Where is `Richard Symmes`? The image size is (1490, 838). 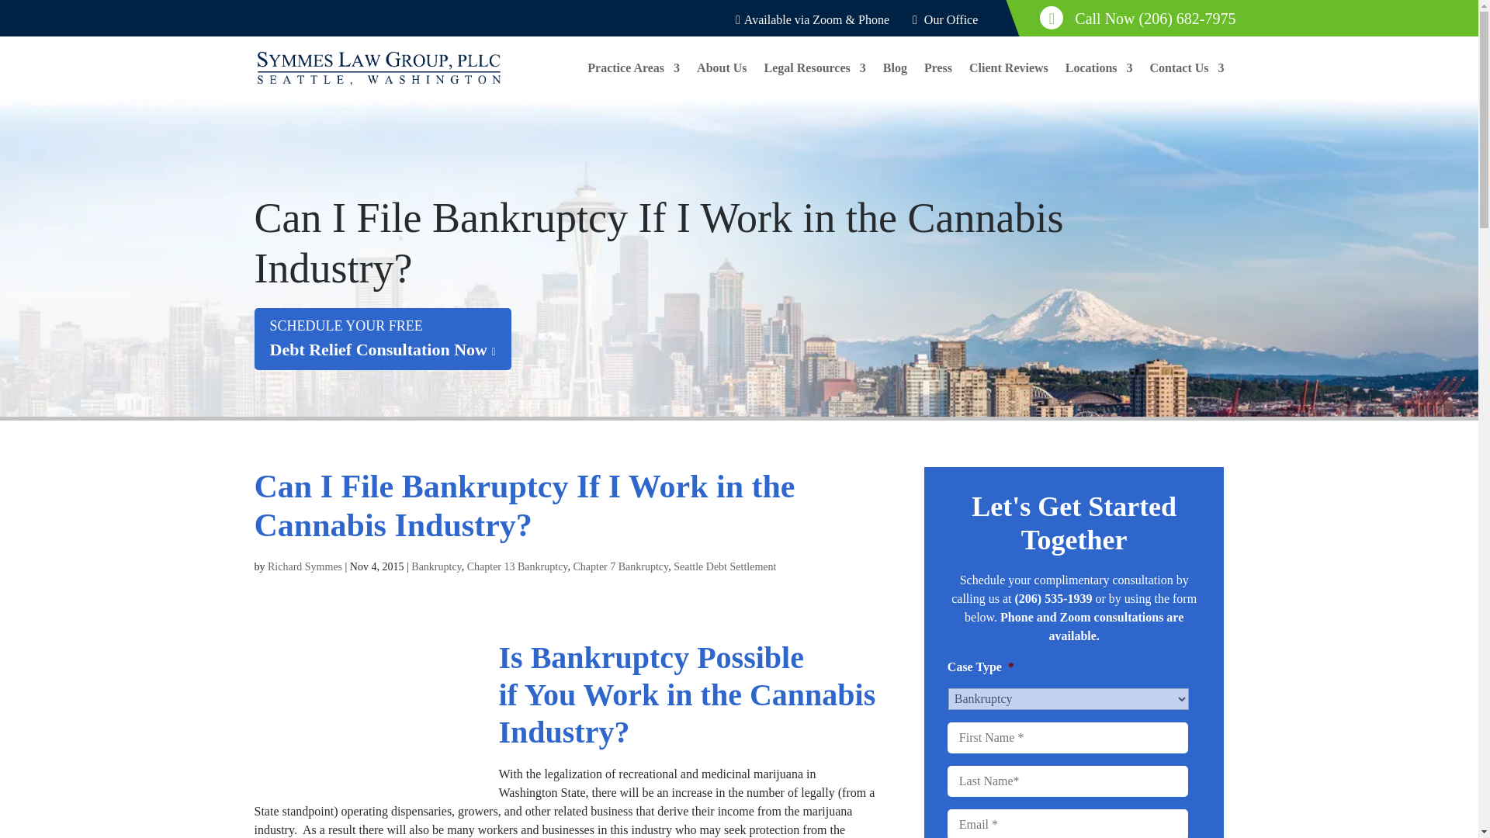 Richard Symmes is located at coordinates (383, 339).